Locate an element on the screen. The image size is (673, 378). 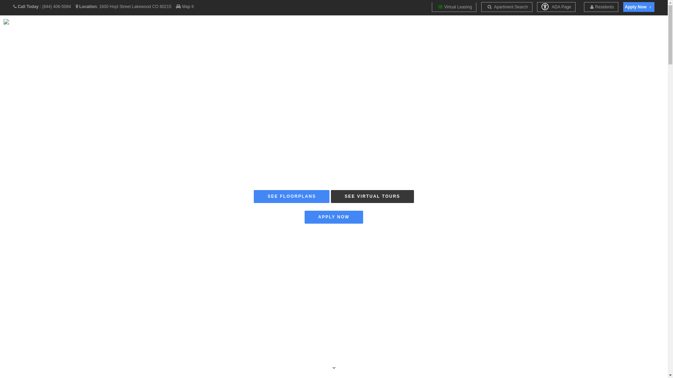
APPLY NOW is located at coordinates (334, 217).